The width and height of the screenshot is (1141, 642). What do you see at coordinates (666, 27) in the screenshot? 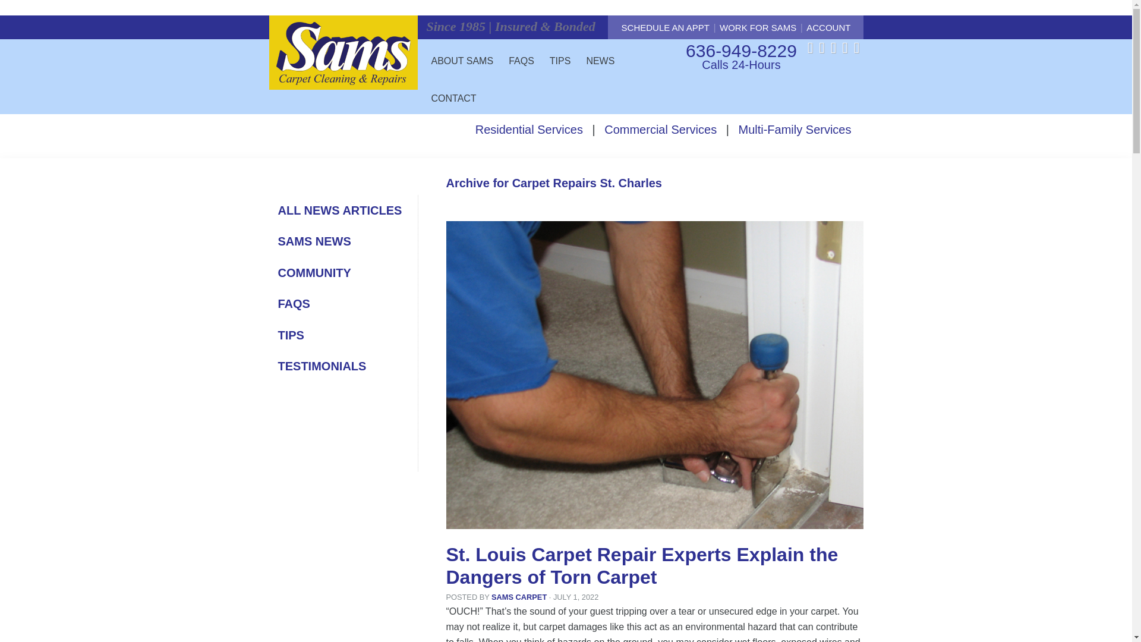
I see `SCHEDULE AN APPT` at bounding box center [666, 27].